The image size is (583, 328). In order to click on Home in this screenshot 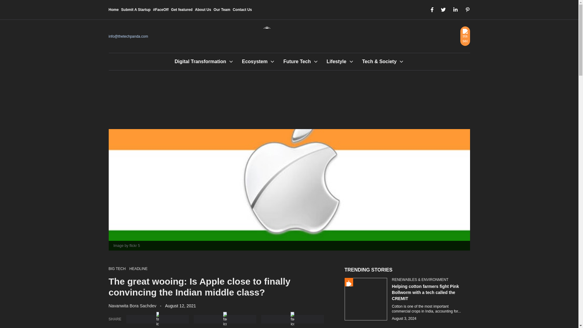, I will do `click(114, 10)`.